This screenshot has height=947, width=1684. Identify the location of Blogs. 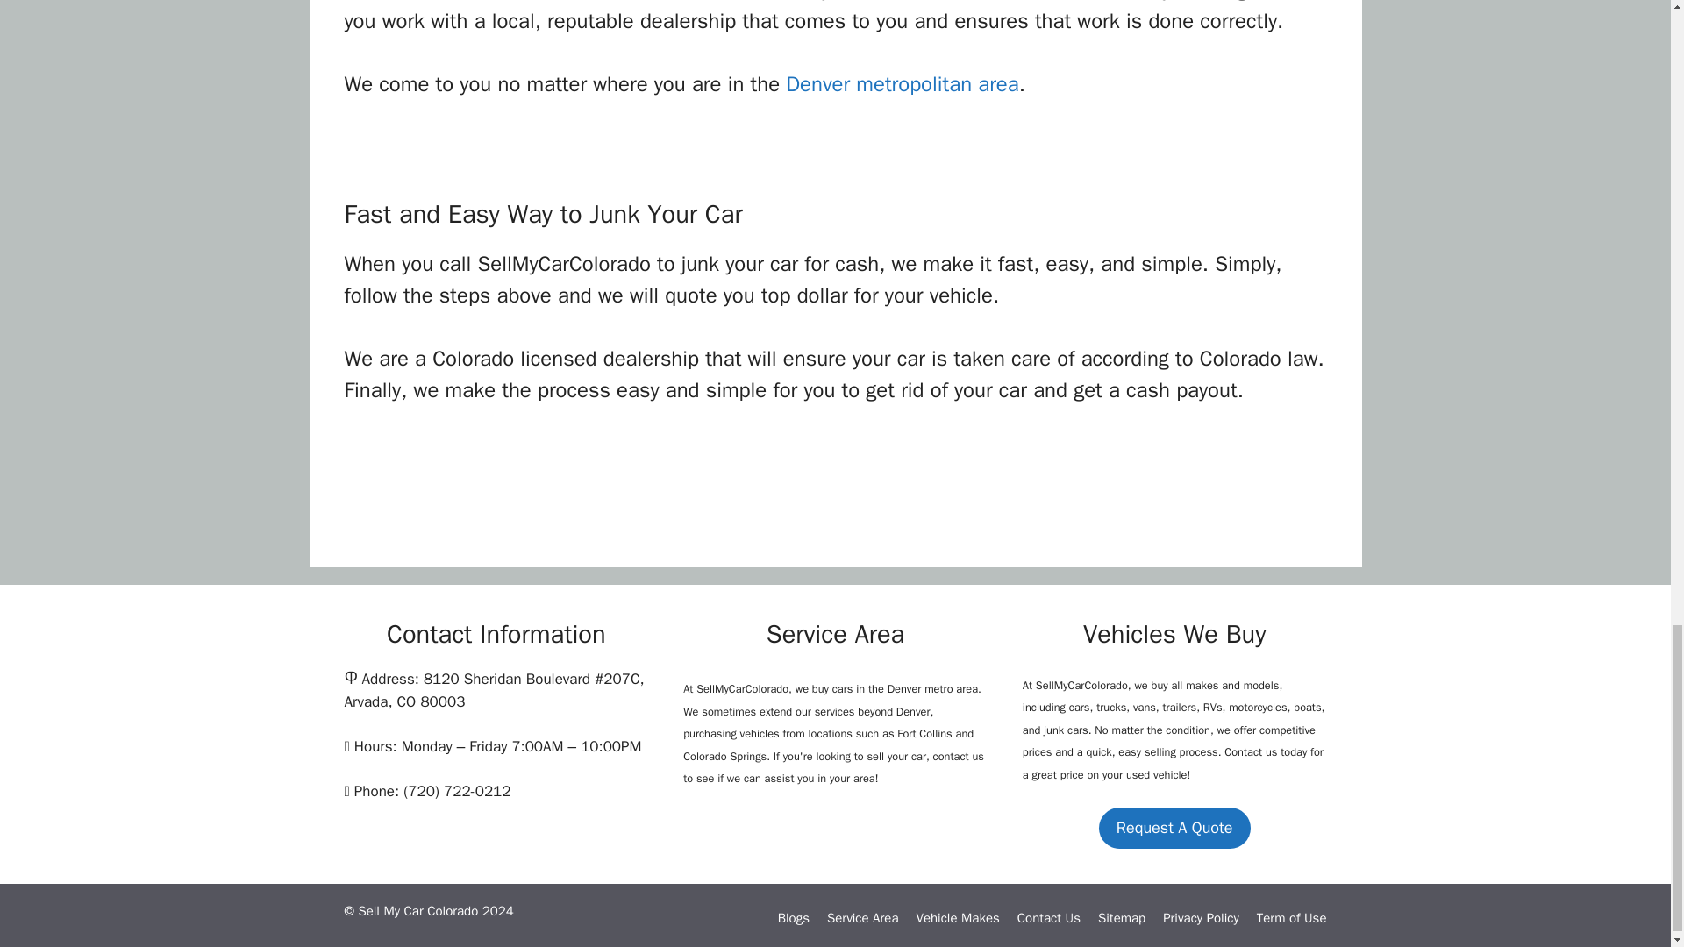
(794, 917).